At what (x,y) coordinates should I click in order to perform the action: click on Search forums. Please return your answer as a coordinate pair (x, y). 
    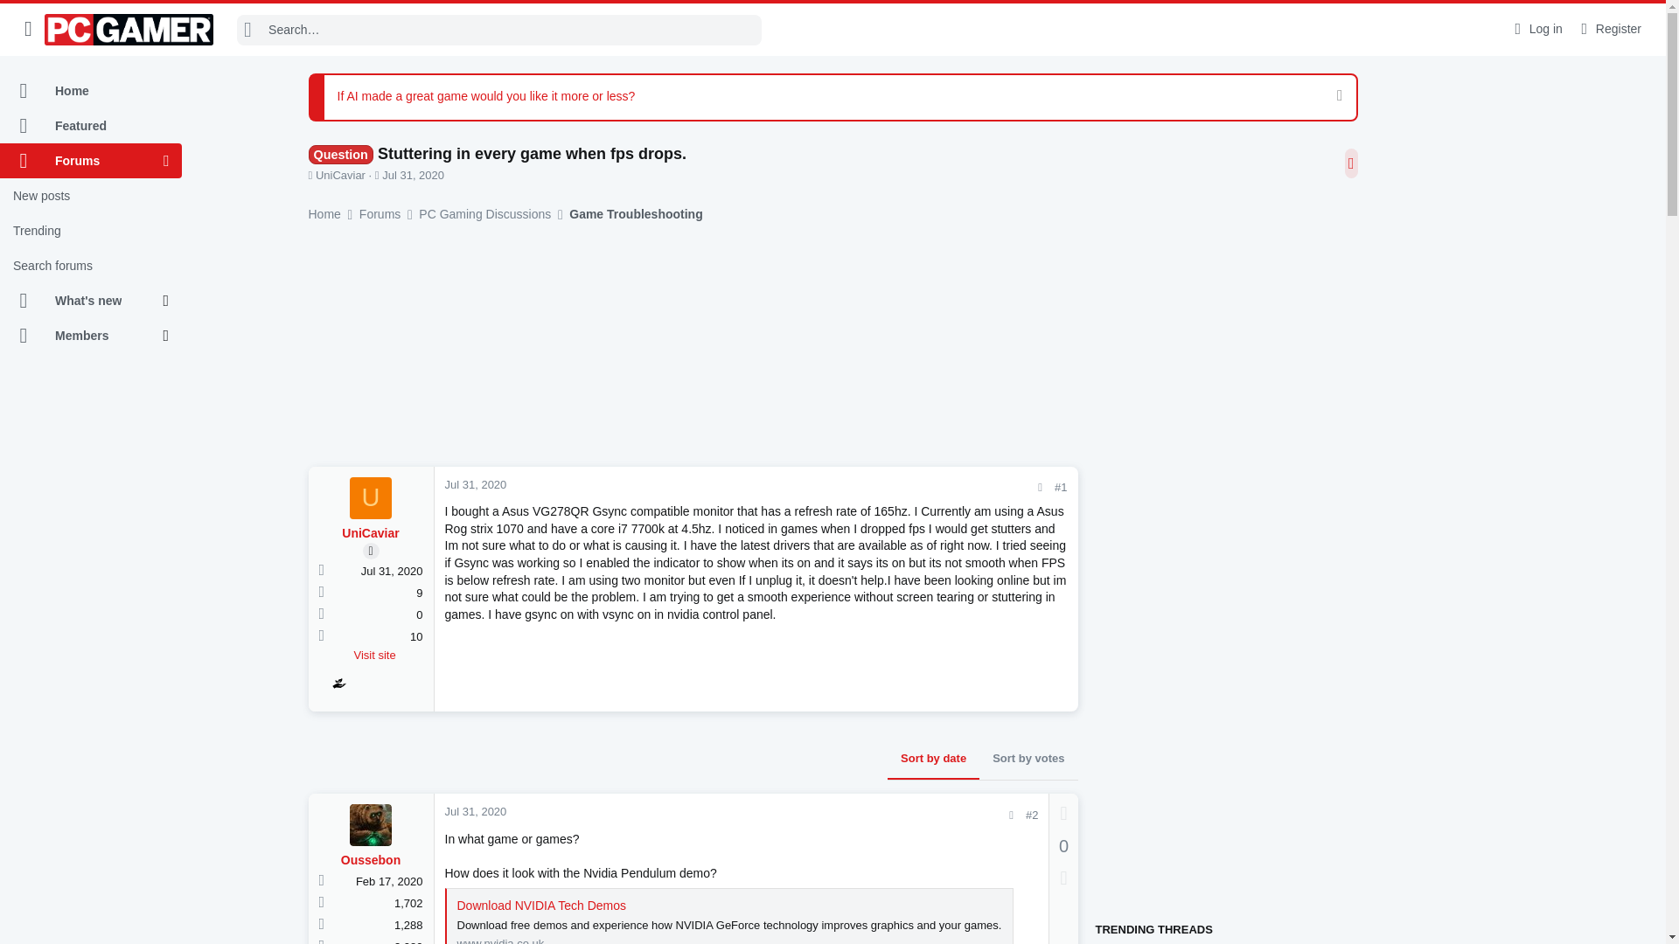
    Looking at the image, I should click on (91, 266).